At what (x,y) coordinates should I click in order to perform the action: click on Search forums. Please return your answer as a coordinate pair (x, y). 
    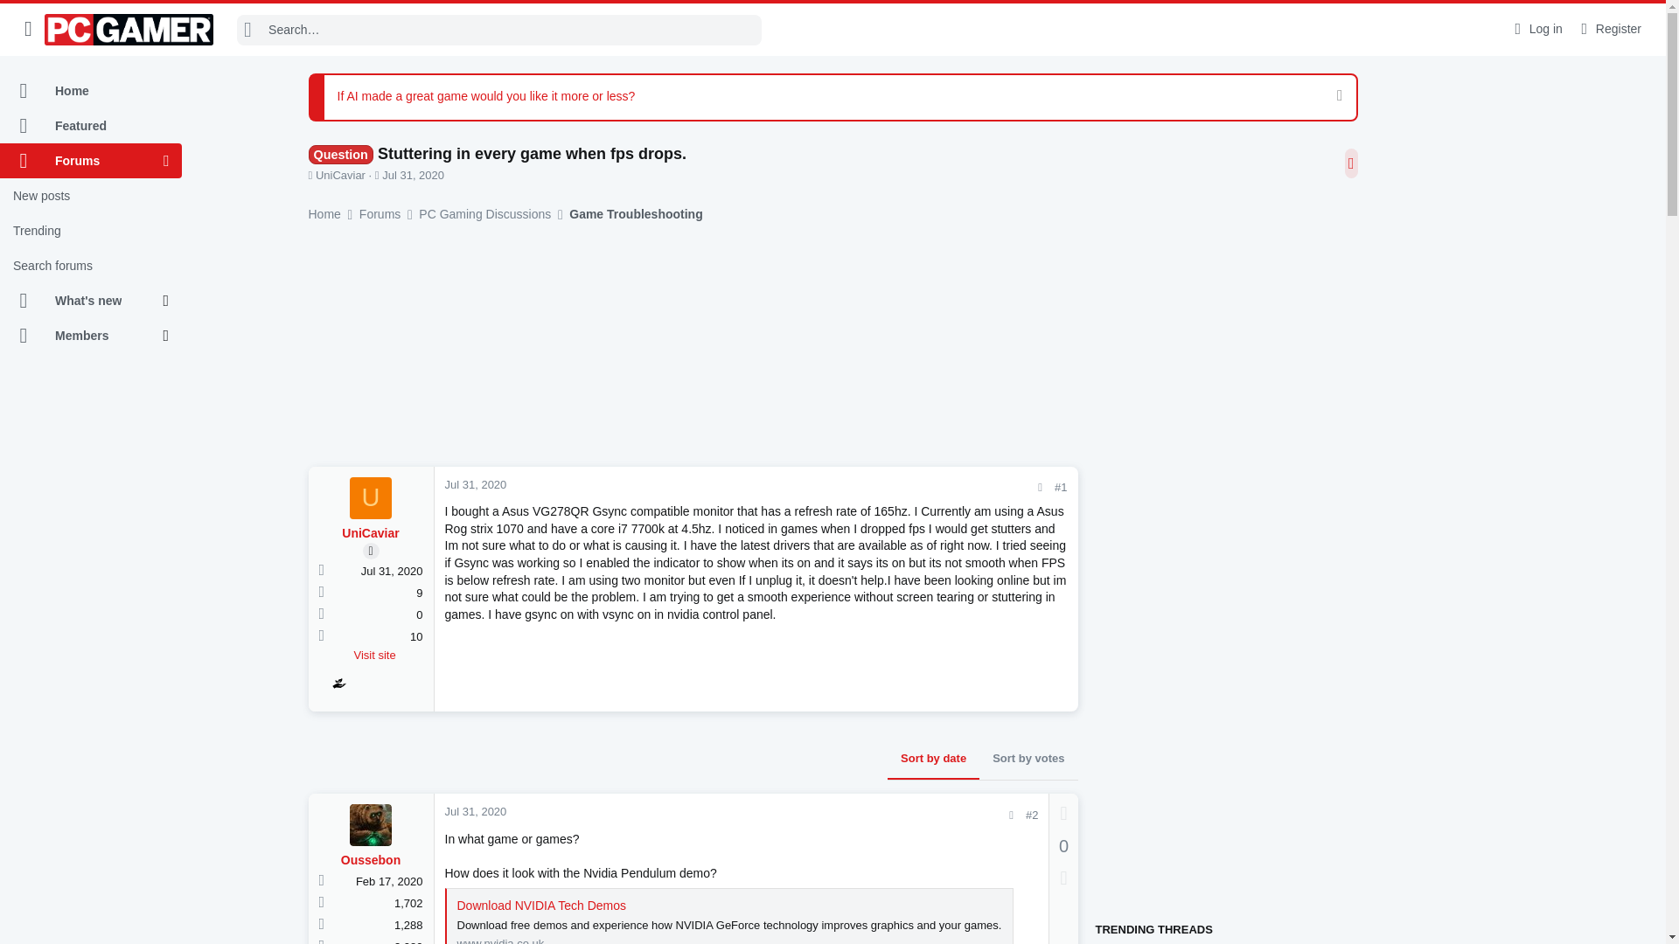
    Looking at the image, I should click on (91, 266).